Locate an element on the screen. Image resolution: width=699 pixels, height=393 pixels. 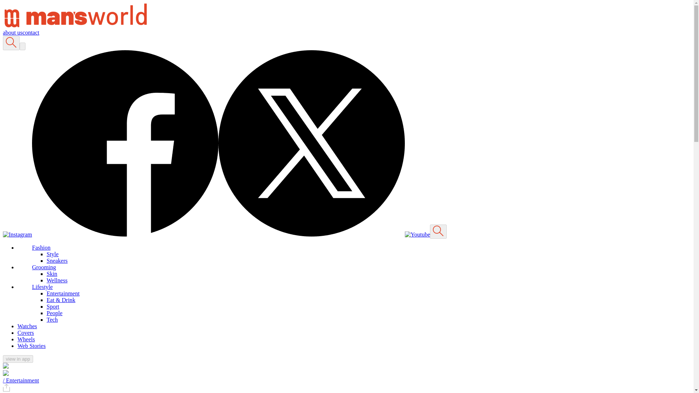
People is located at coordinates (55, 313).